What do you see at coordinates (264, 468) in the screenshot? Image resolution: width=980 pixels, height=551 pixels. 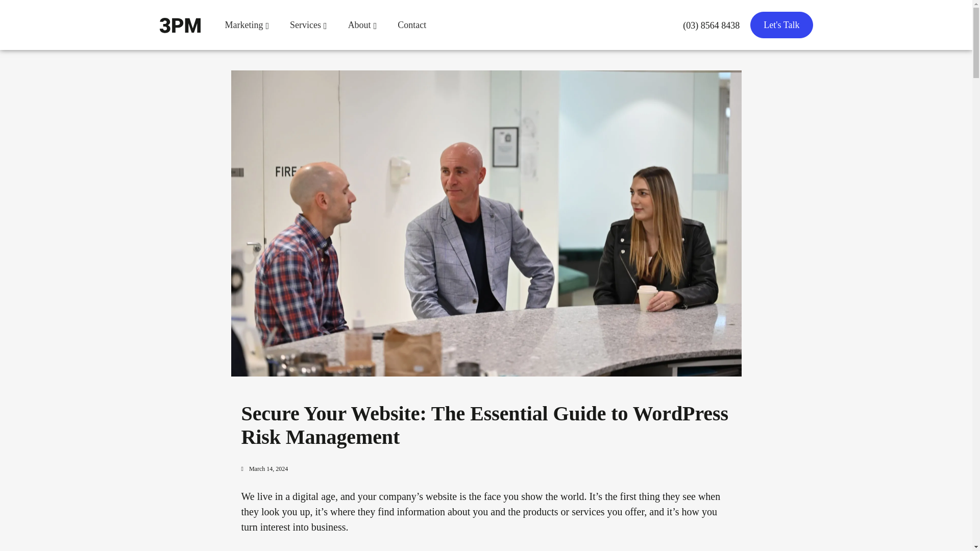 I see `March 14, 2024` at bounding box center [264, 468].